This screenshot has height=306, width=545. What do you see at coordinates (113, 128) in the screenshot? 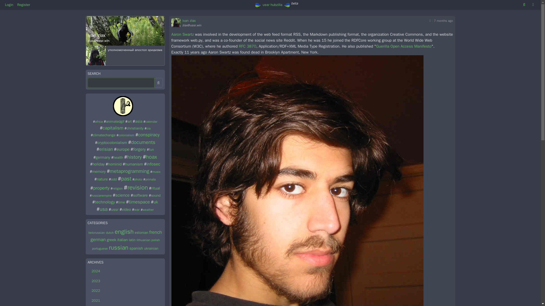
I see `capitalism` at bounding box center [113, 128].